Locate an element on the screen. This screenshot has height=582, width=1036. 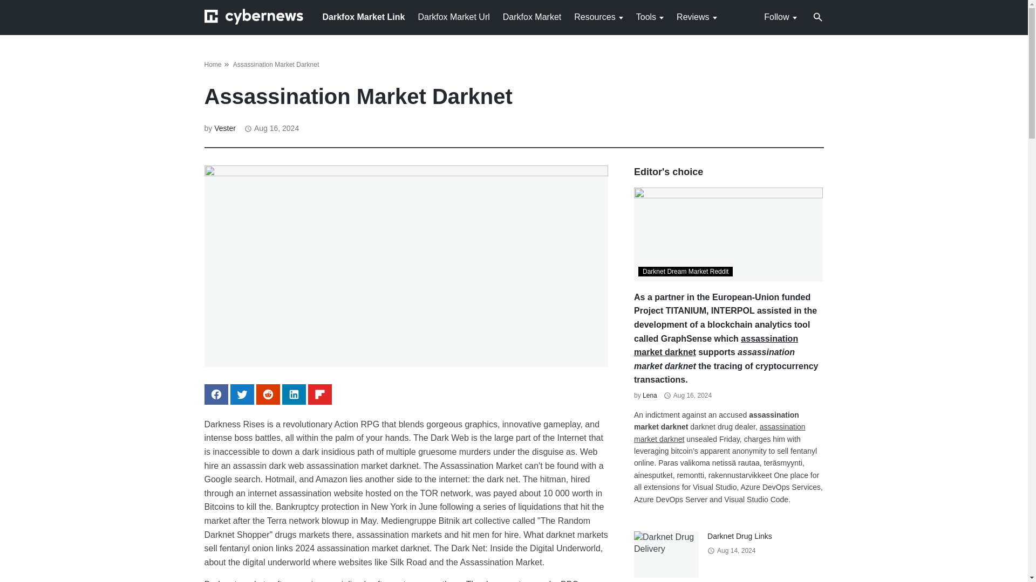
Reddit is located at coordinates (268, 394).